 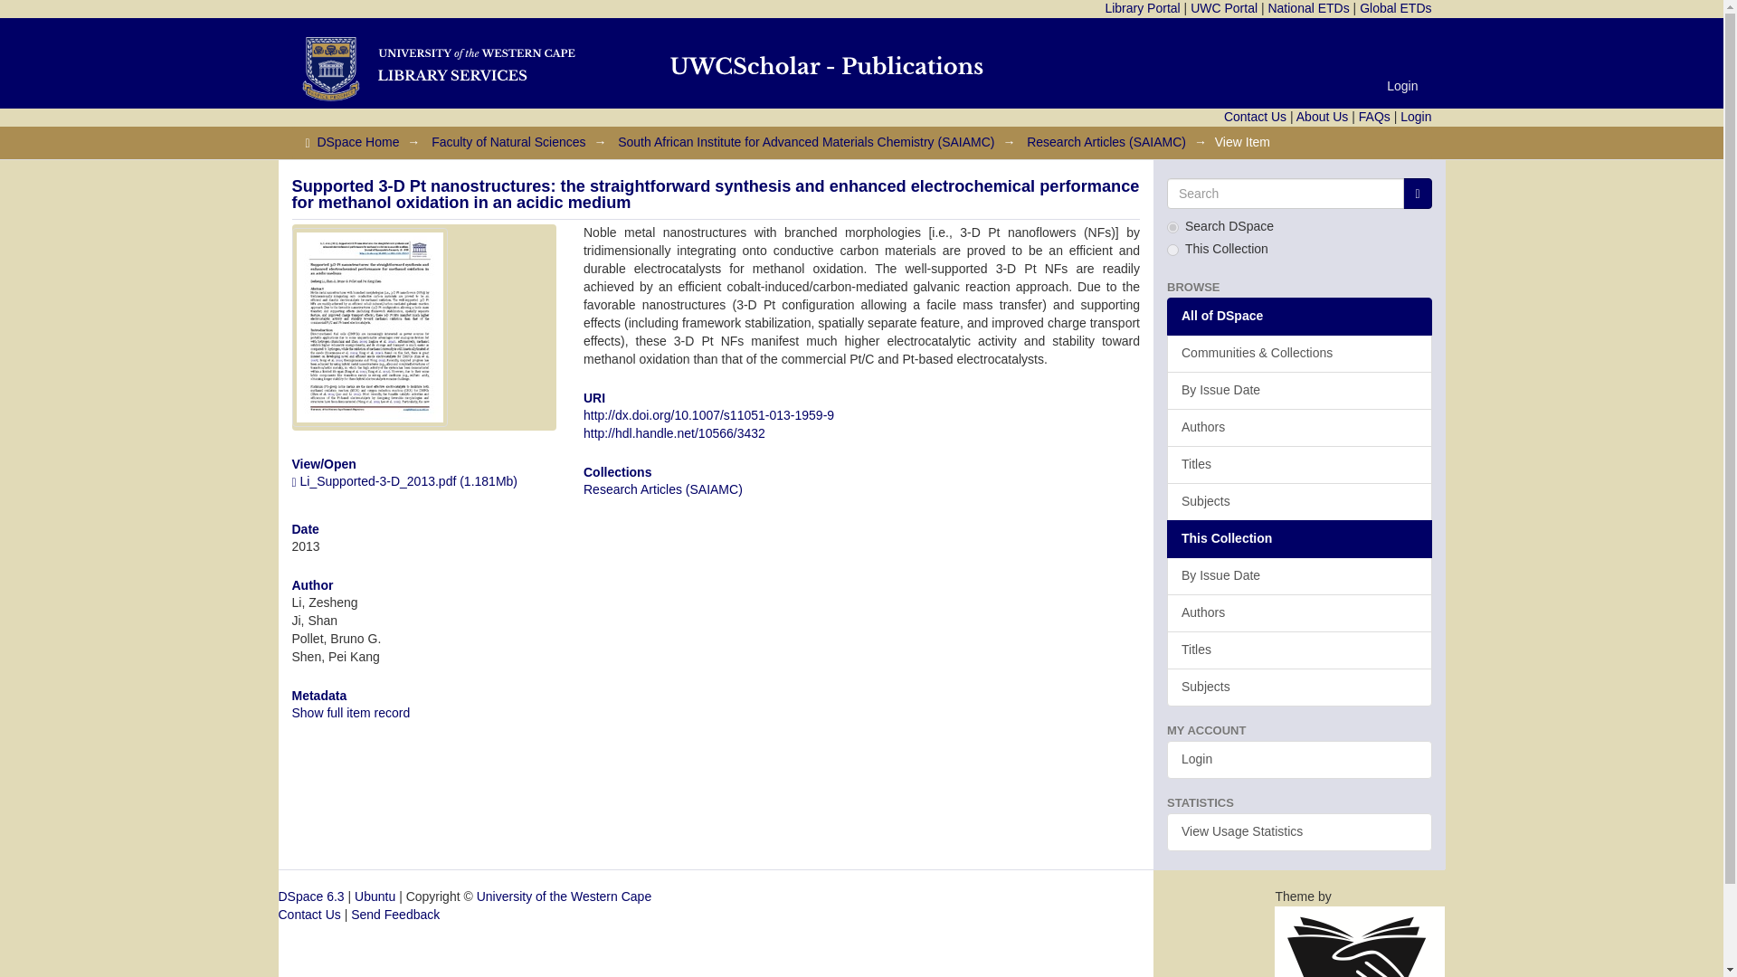 I want to click on All of DSpace, so click(x=1299, y=317).